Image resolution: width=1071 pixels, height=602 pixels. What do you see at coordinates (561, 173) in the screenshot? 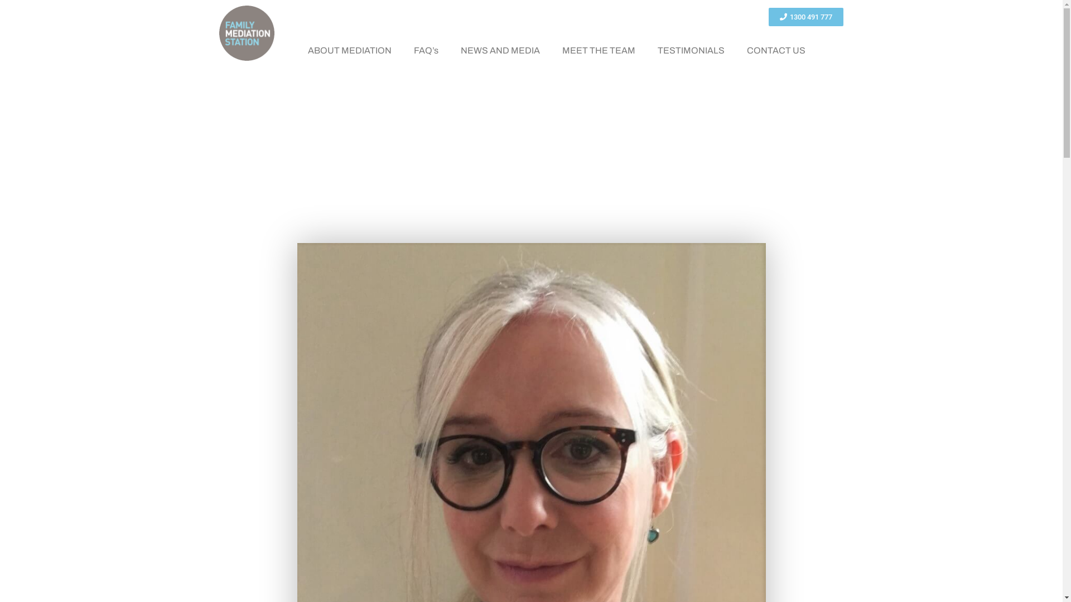
I see `January 22, 2019` at bounding box center [561, 173].